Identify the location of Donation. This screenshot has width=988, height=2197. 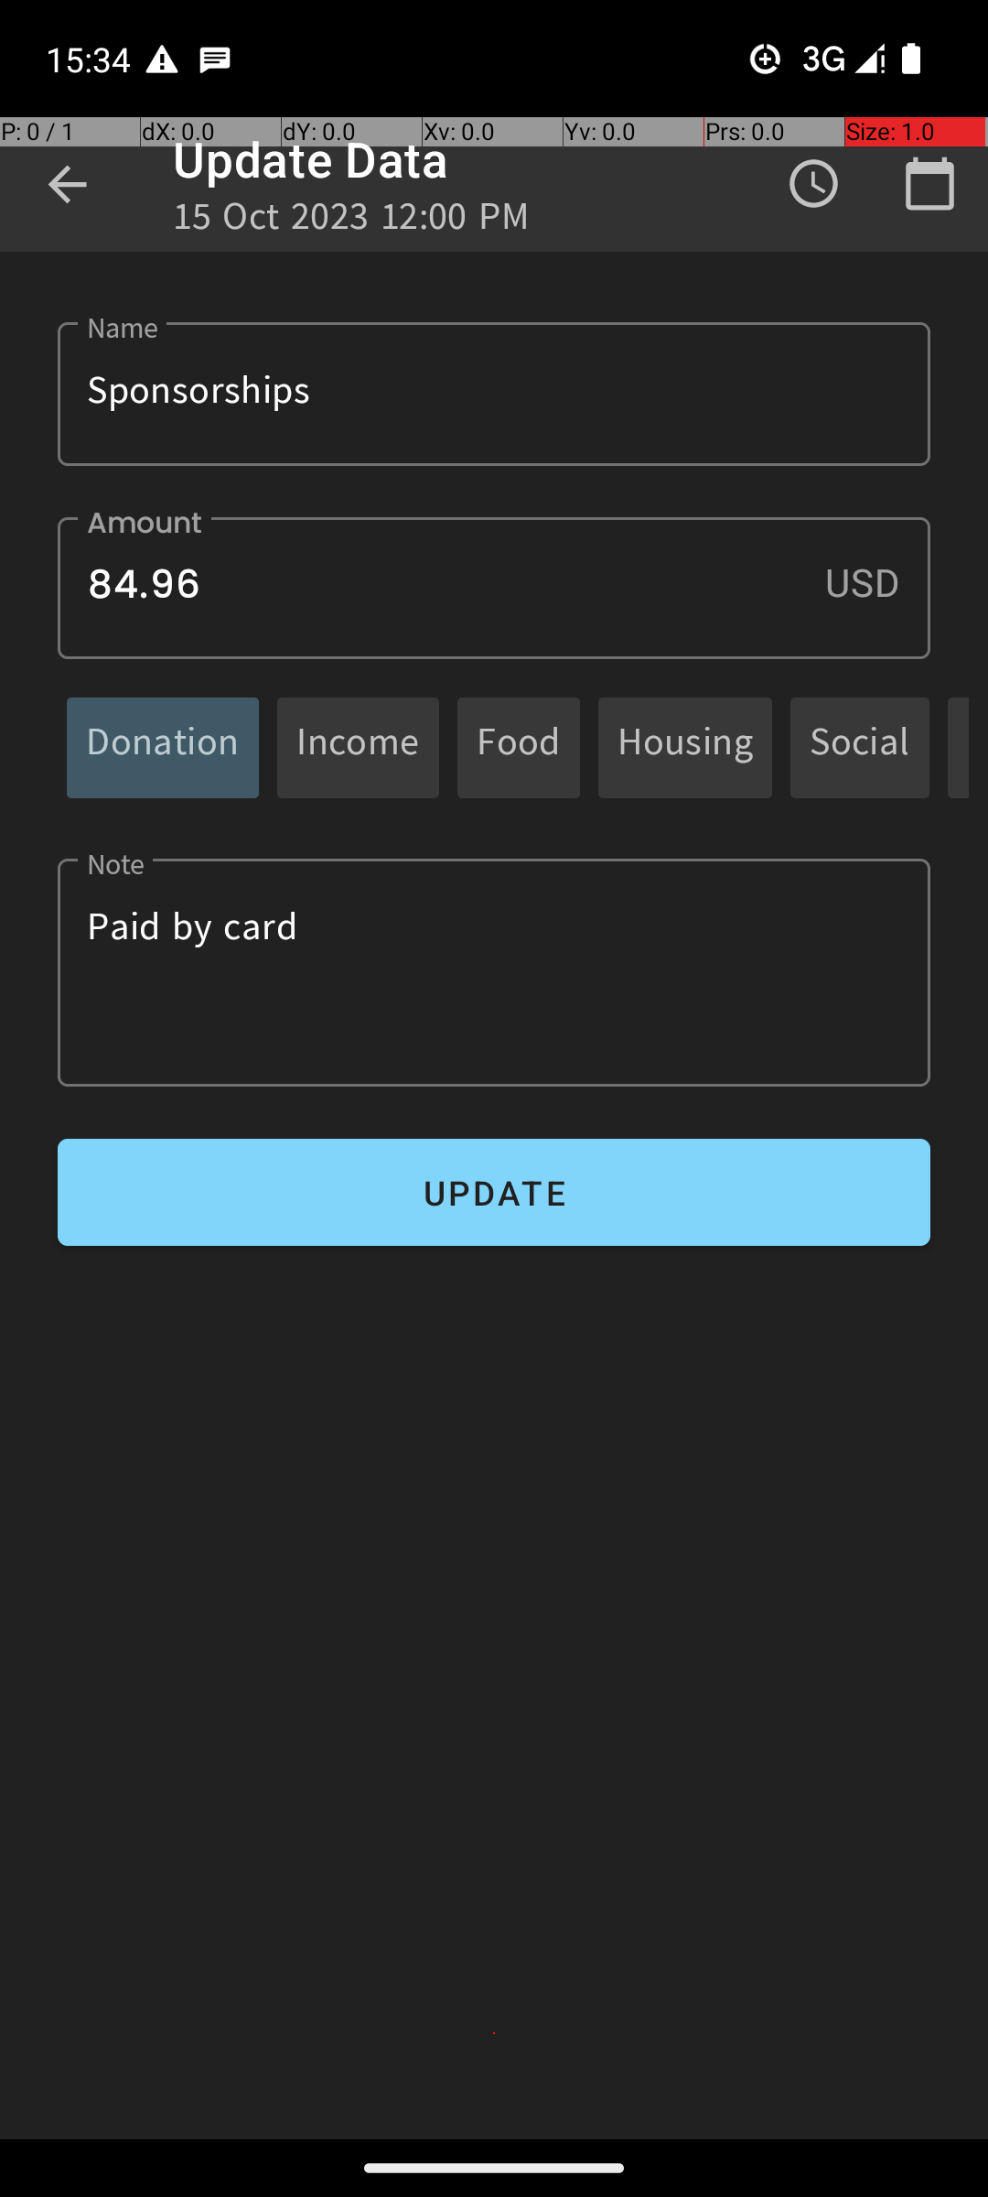
(163, 747).